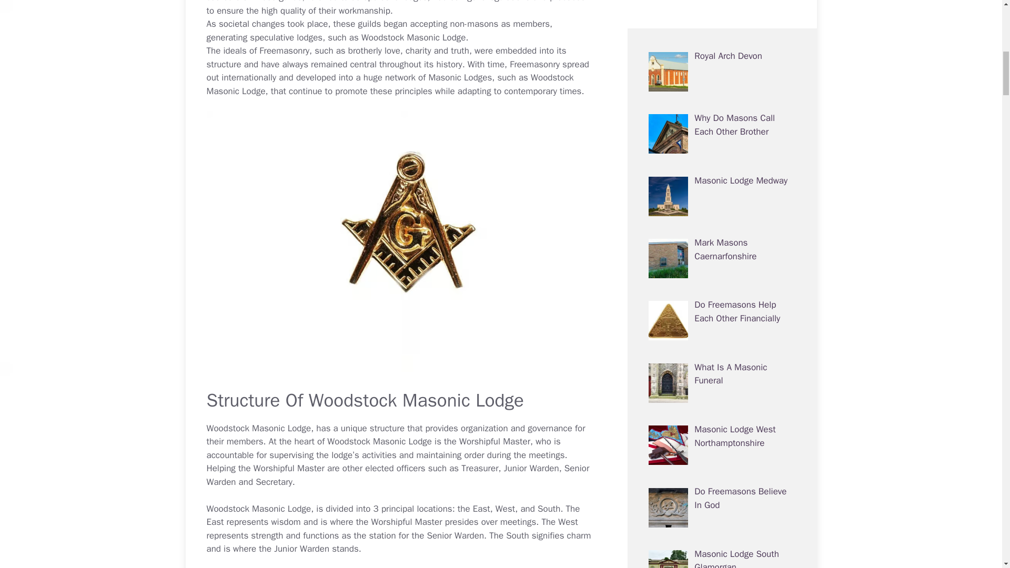 Image resolution: width=1010 pixels, height=568 pixels. What do you see at coordinates (726, 105) in the screenshot?
I see `Knights Templar Radnorshire` at bounding box center [726, 105].